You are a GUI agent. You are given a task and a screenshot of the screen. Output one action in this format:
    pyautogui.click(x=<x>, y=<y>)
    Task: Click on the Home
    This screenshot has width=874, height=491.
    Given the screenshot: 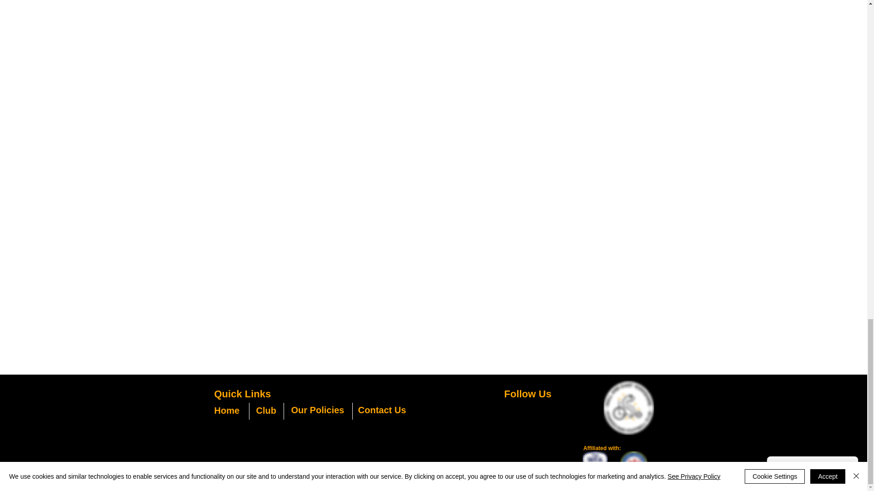 What is the action you would take?
    pyautogui.click(x=227, y=410)
    